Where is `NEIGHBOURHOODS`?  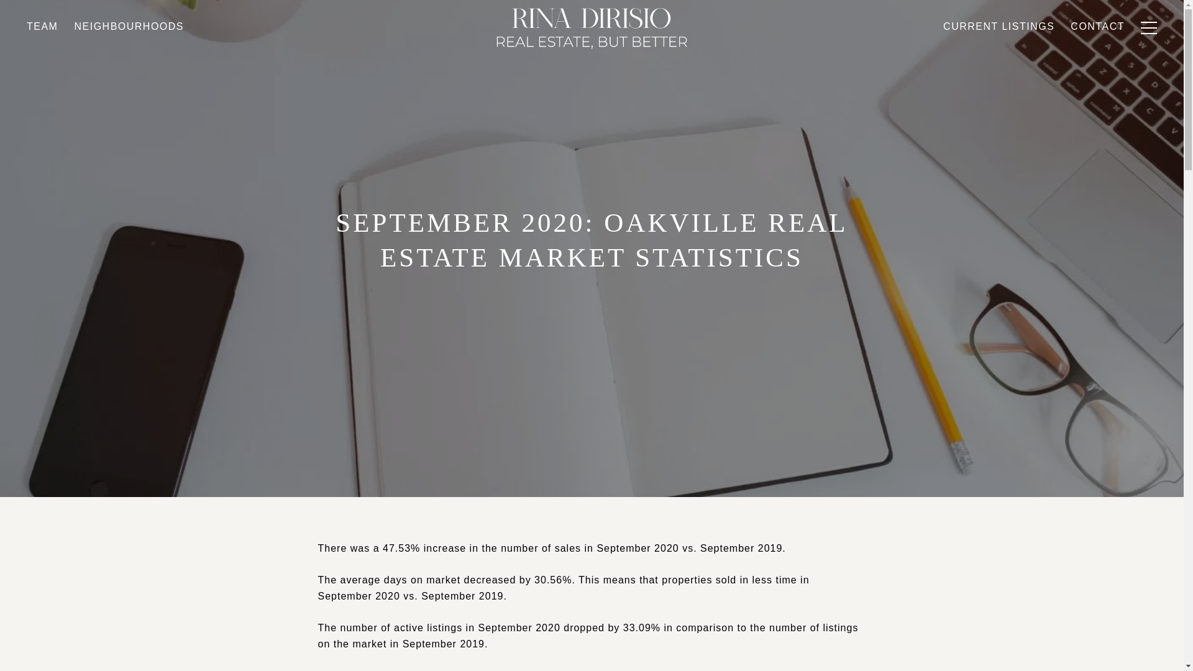
NEIGHBOURHOODS is located at coordinates (129, 61).